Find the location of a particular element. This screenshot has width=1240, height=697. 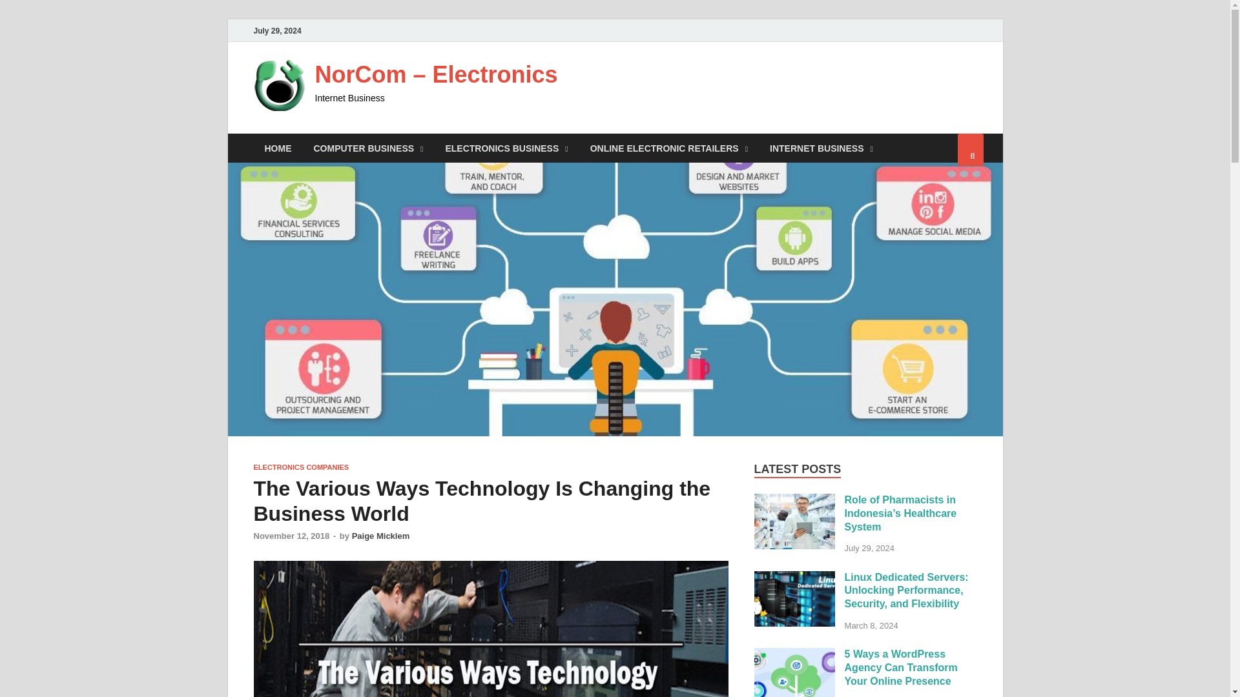

INTERNET BUSINESS is located at coordinates (821, 148).